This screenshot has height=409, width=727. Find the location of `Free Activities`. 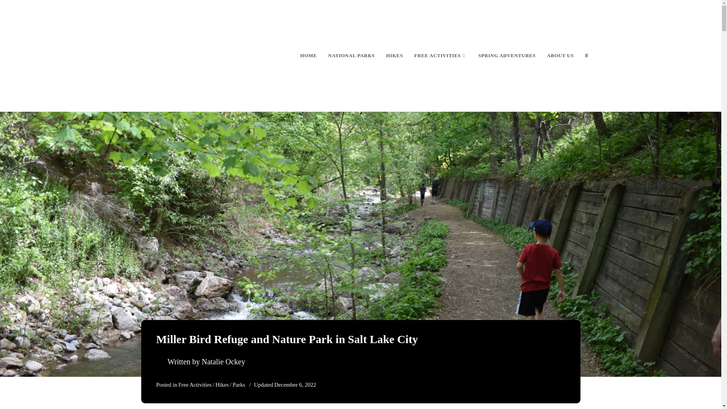

Free Activities is located at coordinates (195, 385).